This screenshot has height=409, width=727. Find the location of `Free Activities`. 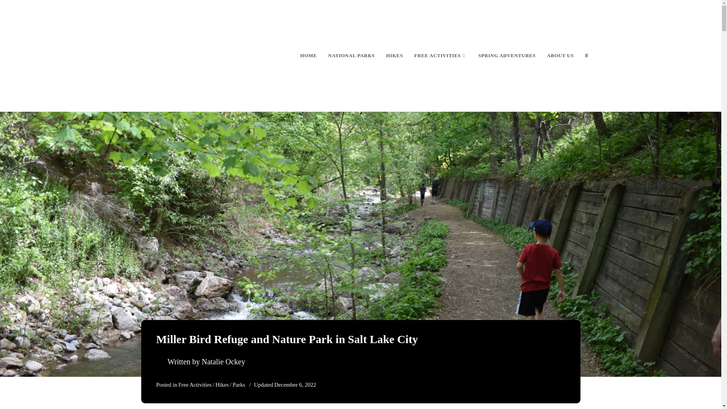

Free Activities is located at coordinates (195, 385).